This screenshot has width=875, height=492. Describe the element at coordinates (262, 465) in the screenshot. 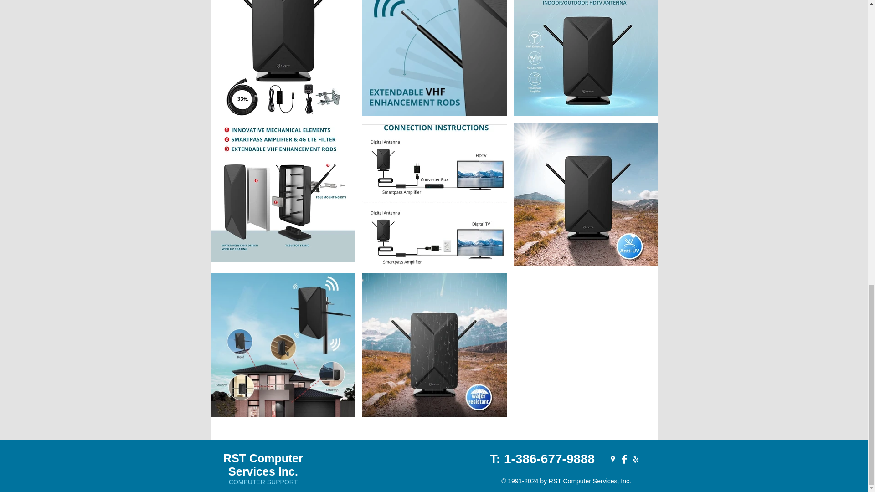

I see `RST Computer Services Inc.` at that location.